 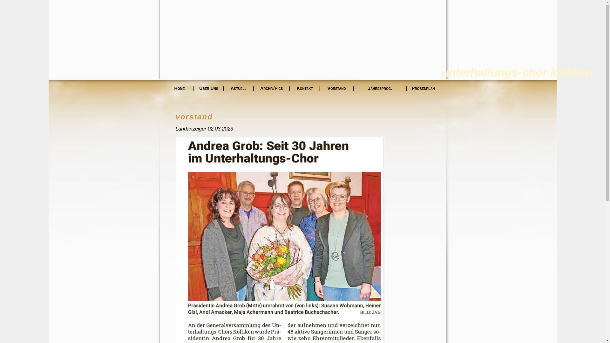 What do you see at coordinates (239, 88) in the screenshot?
I see `Aktuell` at bounding box center [239, 88].